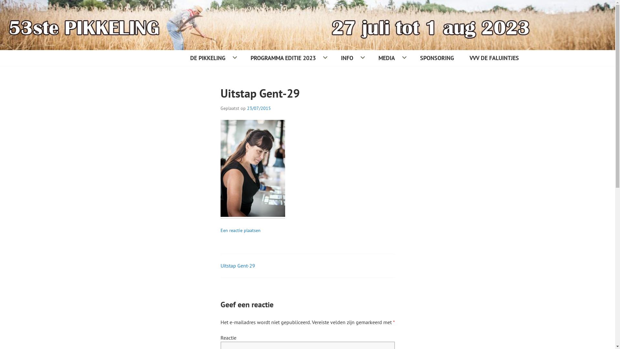 The width and height of the screenshot is (620, 349). I want to click on Een reactie plaatsen, so click(240, 230).